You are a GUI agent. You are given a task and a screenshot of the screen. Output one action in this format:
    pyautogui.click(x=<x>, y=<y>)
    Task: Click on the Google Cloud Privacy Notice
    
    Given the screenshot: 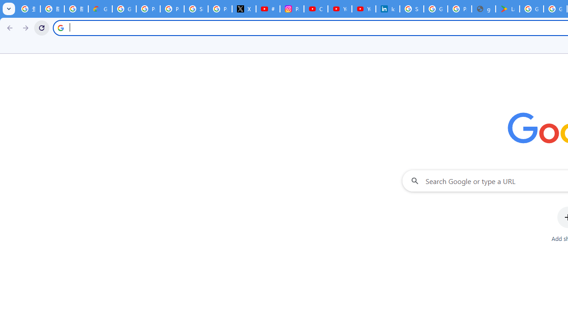 What is the action you would take?
    pyautogui.click(x=100, y=9)
    